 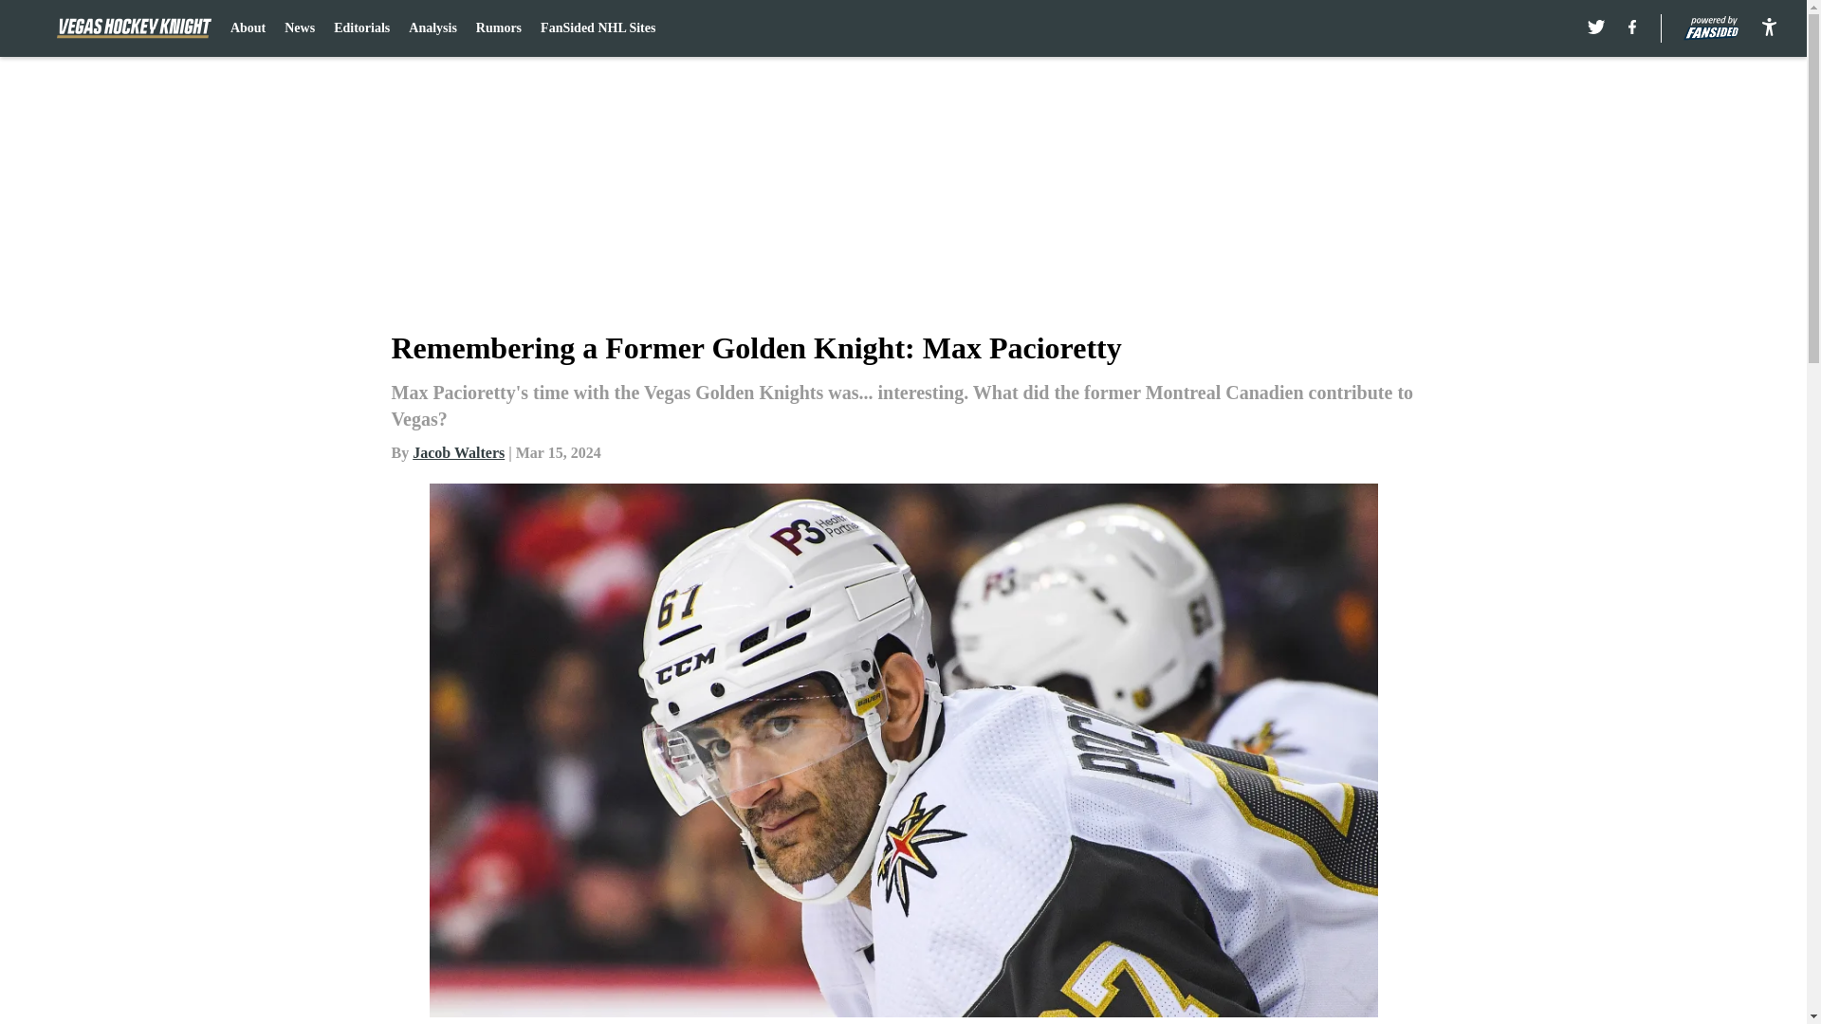 I want to click on News, so click(x=300, y=28).